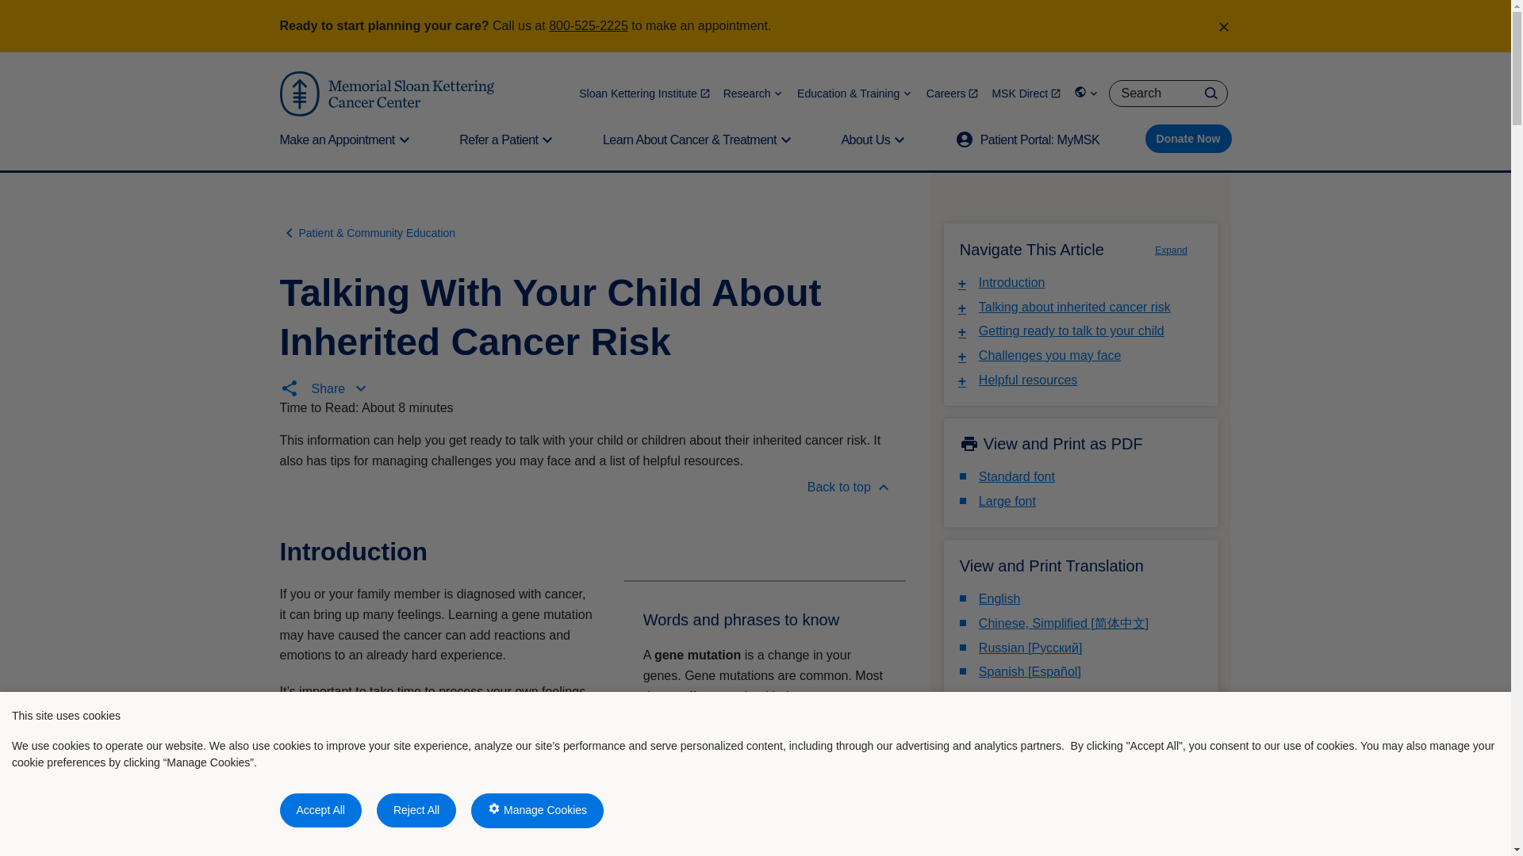  Describe the element at coordinates (320, 810) in the screenshot. I see `Accept All` at that location.